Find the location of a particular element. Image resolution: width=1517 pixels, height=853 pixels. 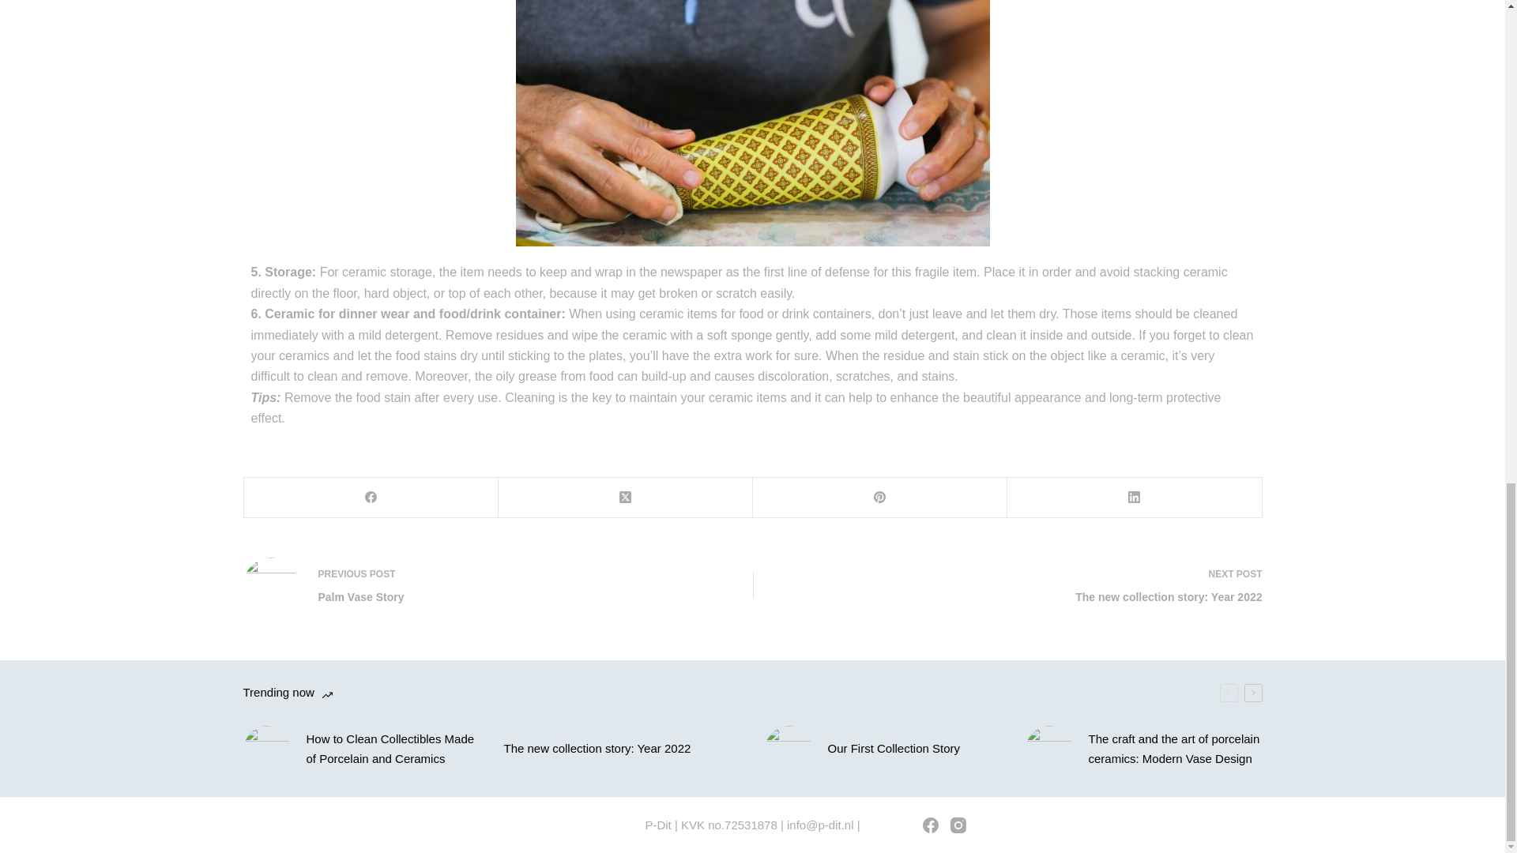

How to Clean Collectibles Made of Porcelain and Ceramics is located at coordinates (894, 749).